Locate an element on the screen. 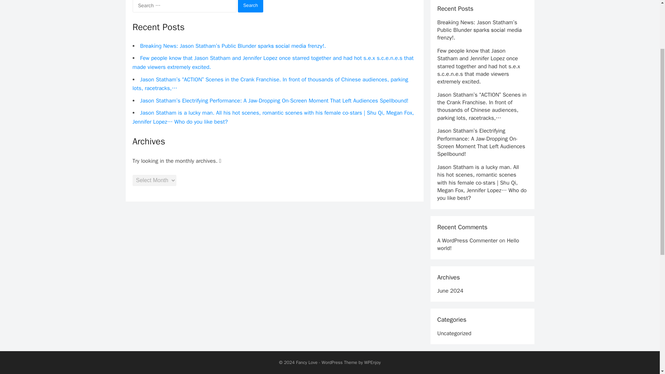 The image size is (665, 374). Fancy Love is located at coordinates (307, 362).